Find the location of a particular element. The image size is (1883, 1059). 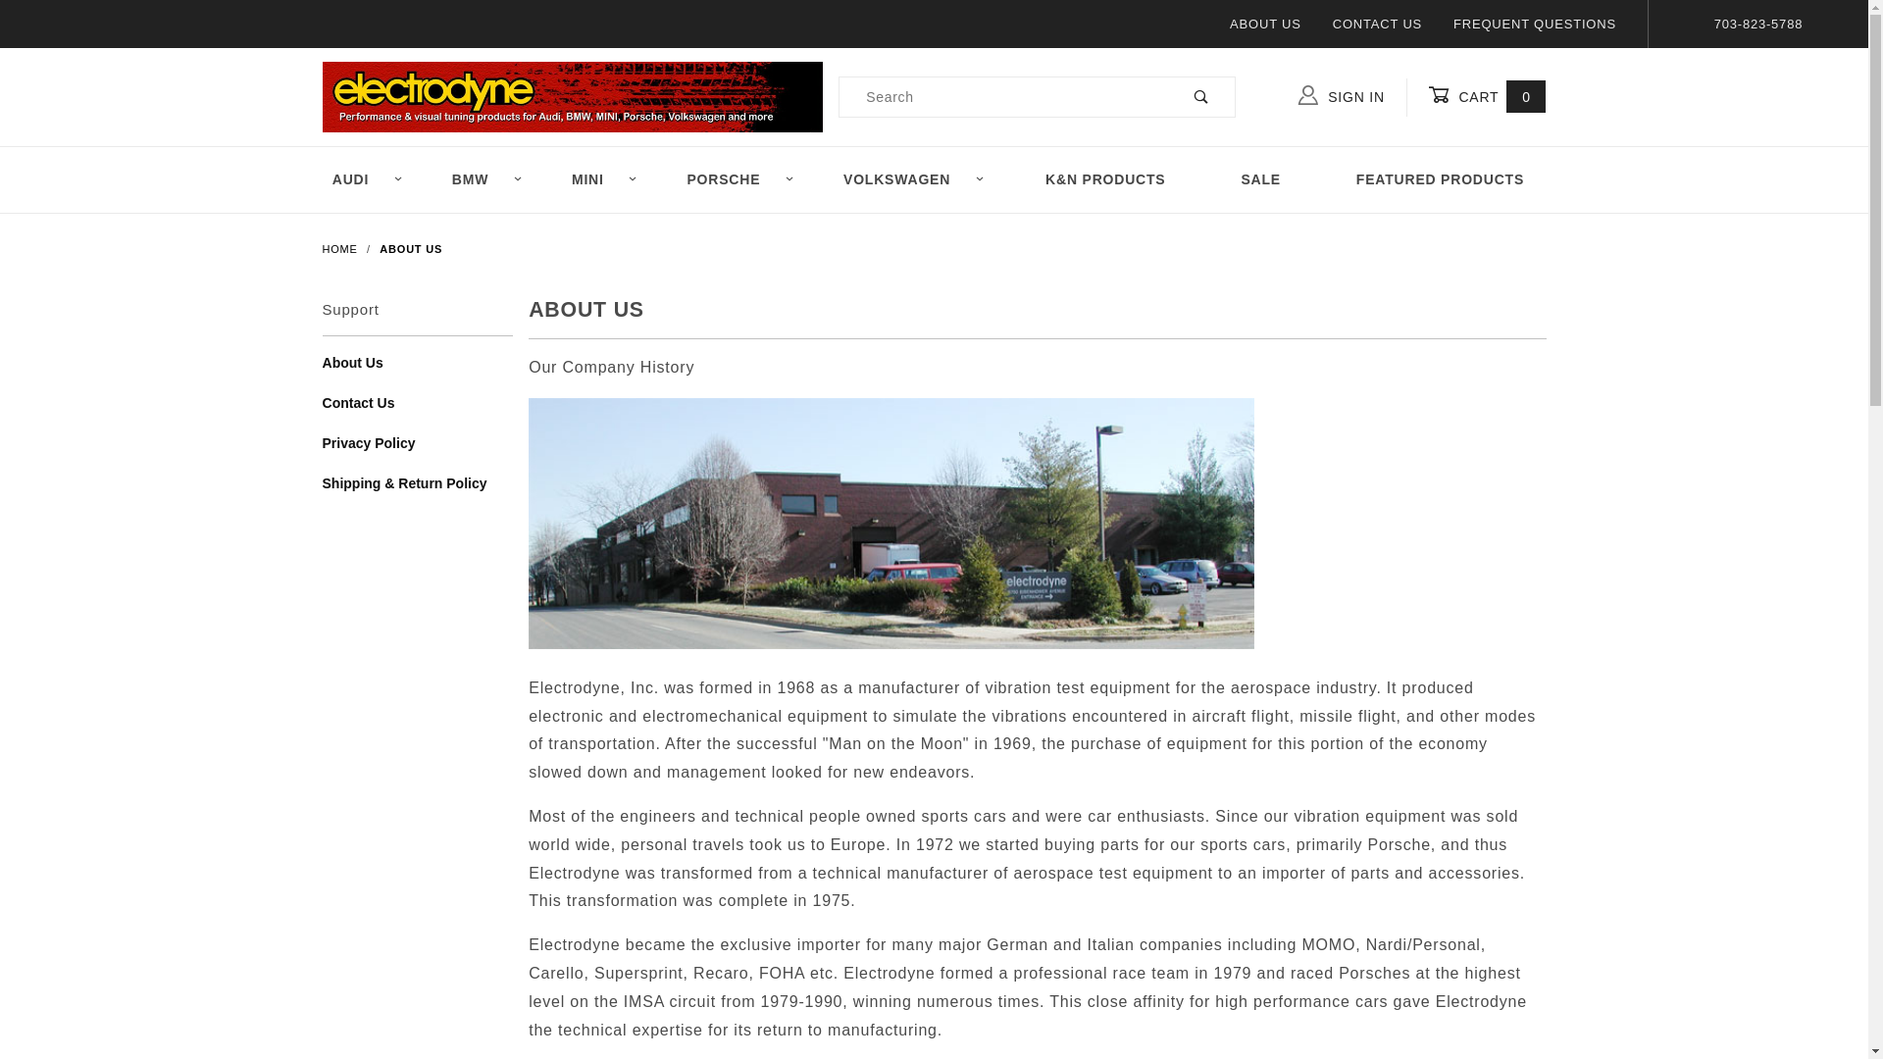

Headquarters, warehouse and manufacturing facility is located at coordinates (896, 529).